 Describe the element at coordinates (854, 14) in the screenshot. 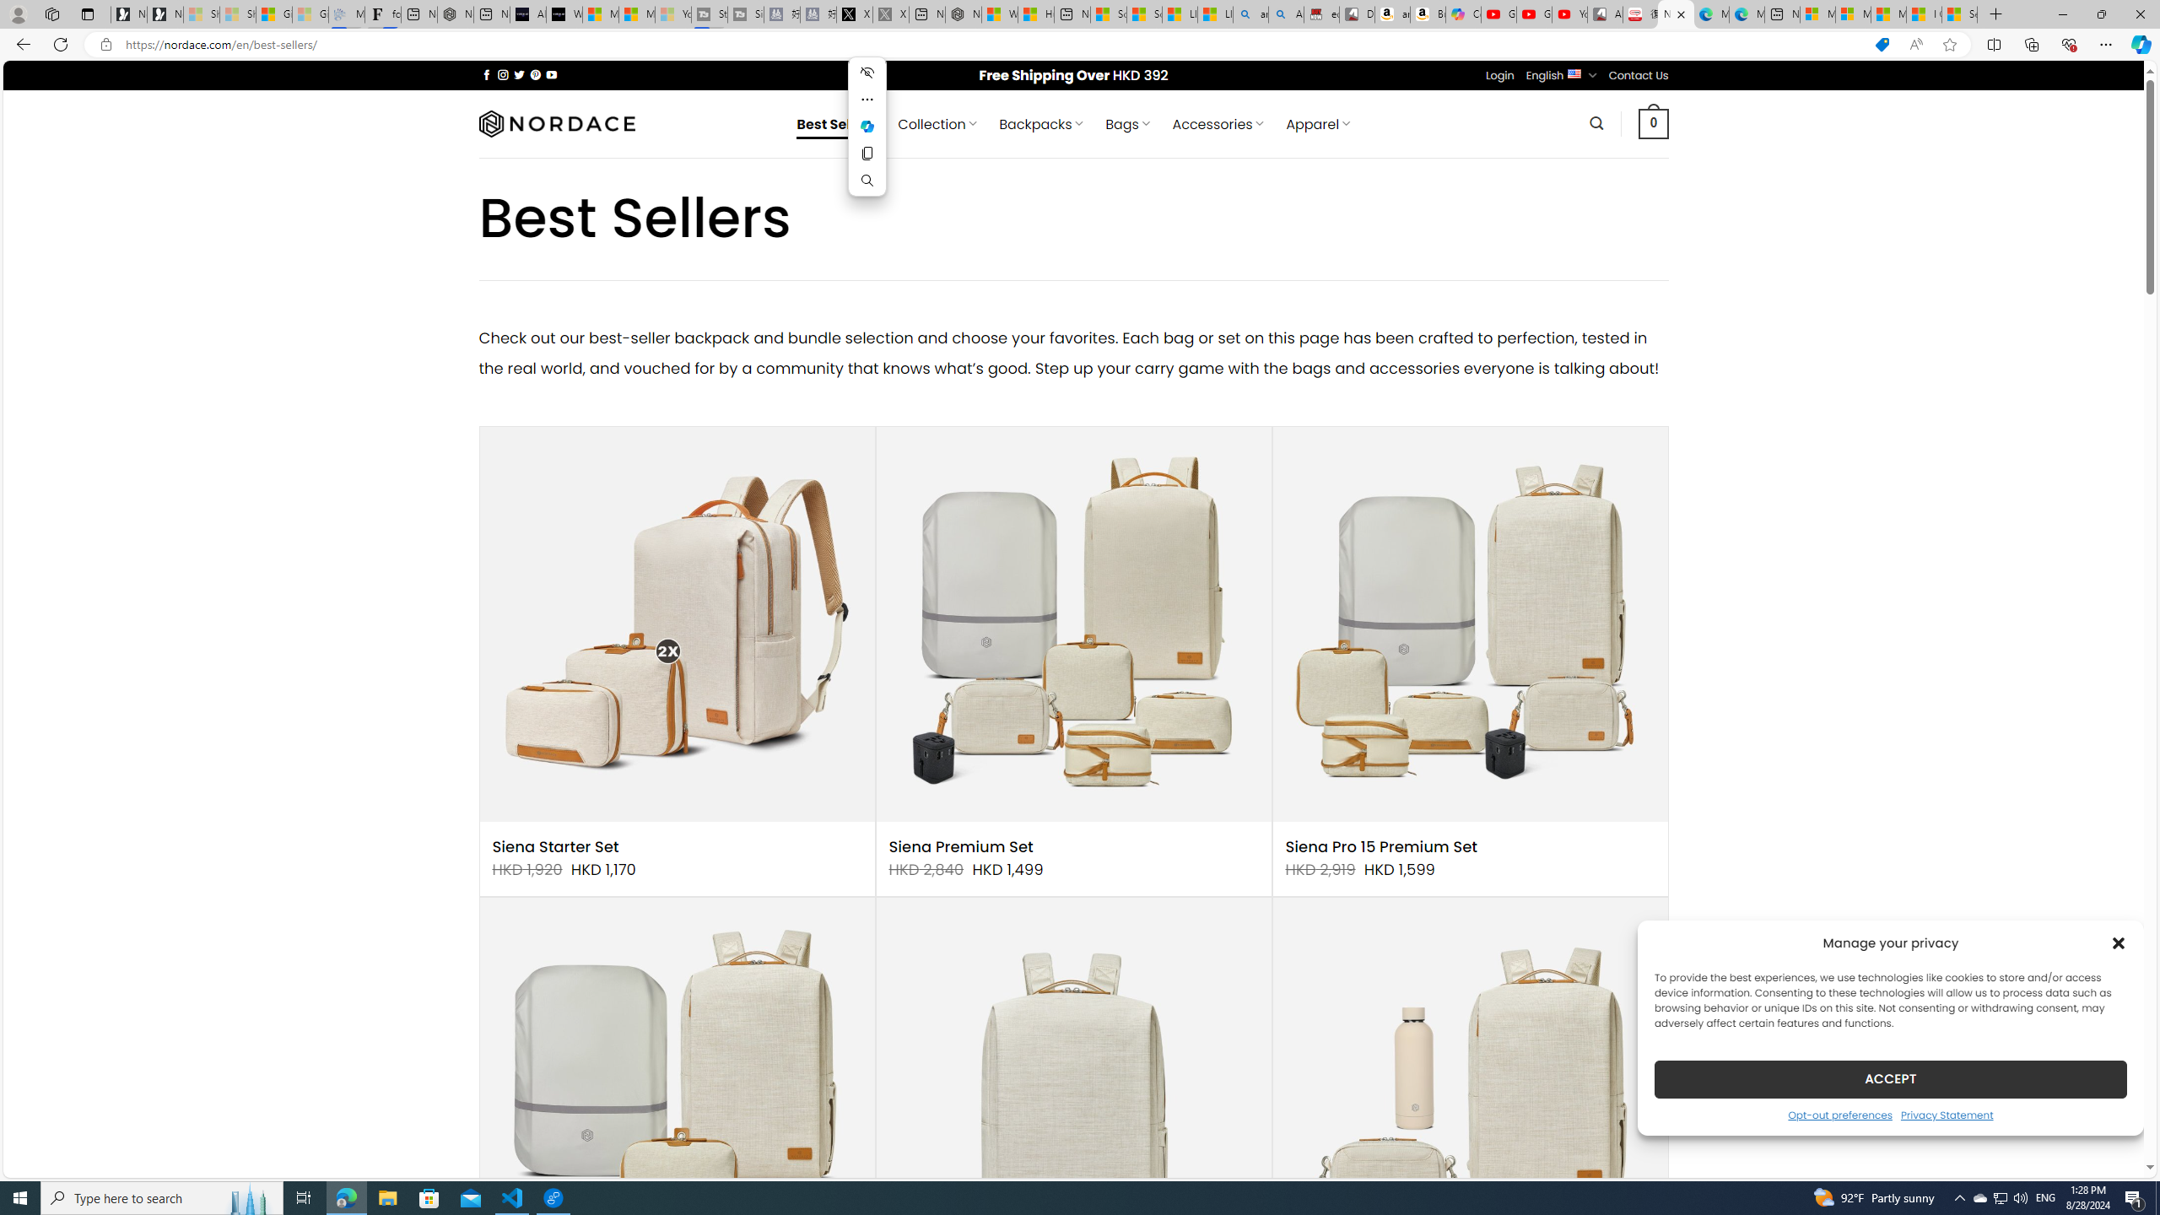

I see `X` at that location.